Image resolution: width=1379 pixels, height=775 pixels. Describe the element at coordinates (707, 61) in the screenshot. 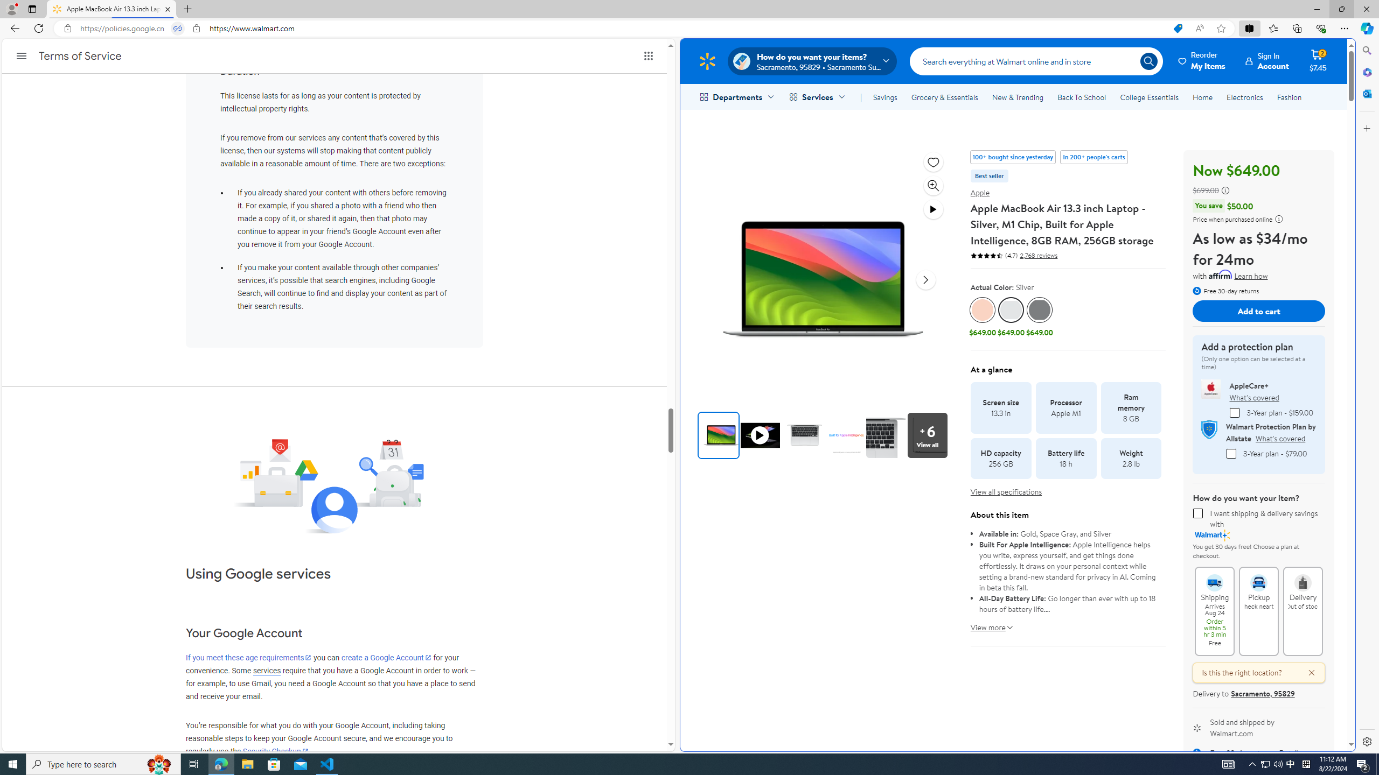

I see `Walmart Homepage` at that location.